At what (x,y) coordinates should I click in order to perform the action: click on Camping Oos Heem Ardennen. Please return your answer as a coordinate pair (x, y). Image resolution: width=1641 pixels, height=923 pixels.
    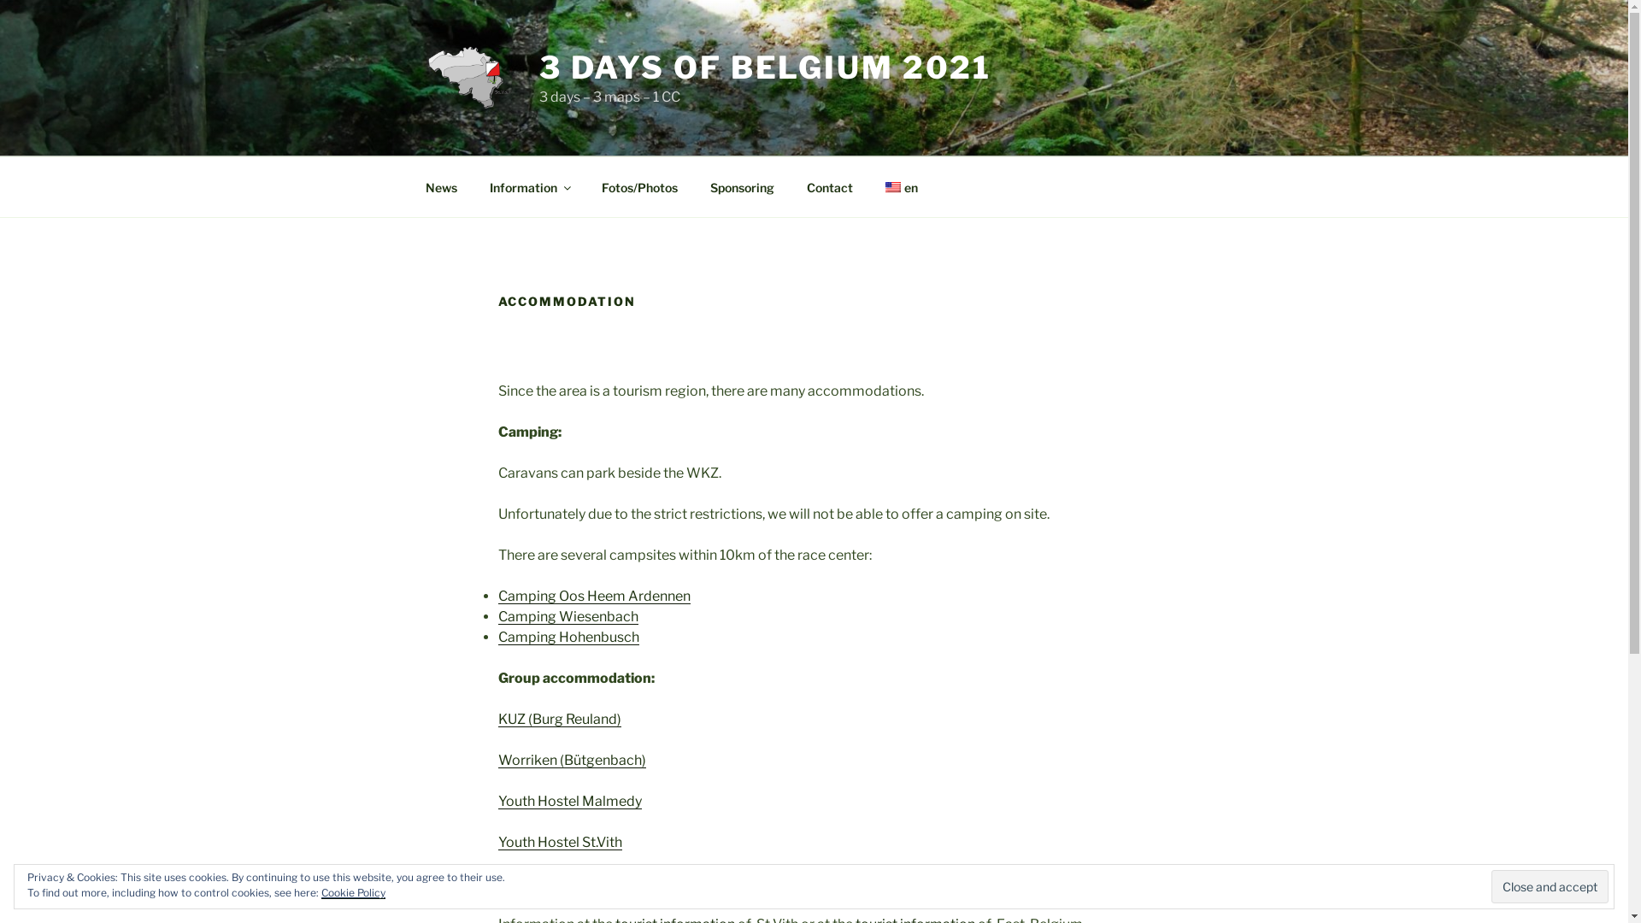
    Looking at the image, I should click on (593, 597).